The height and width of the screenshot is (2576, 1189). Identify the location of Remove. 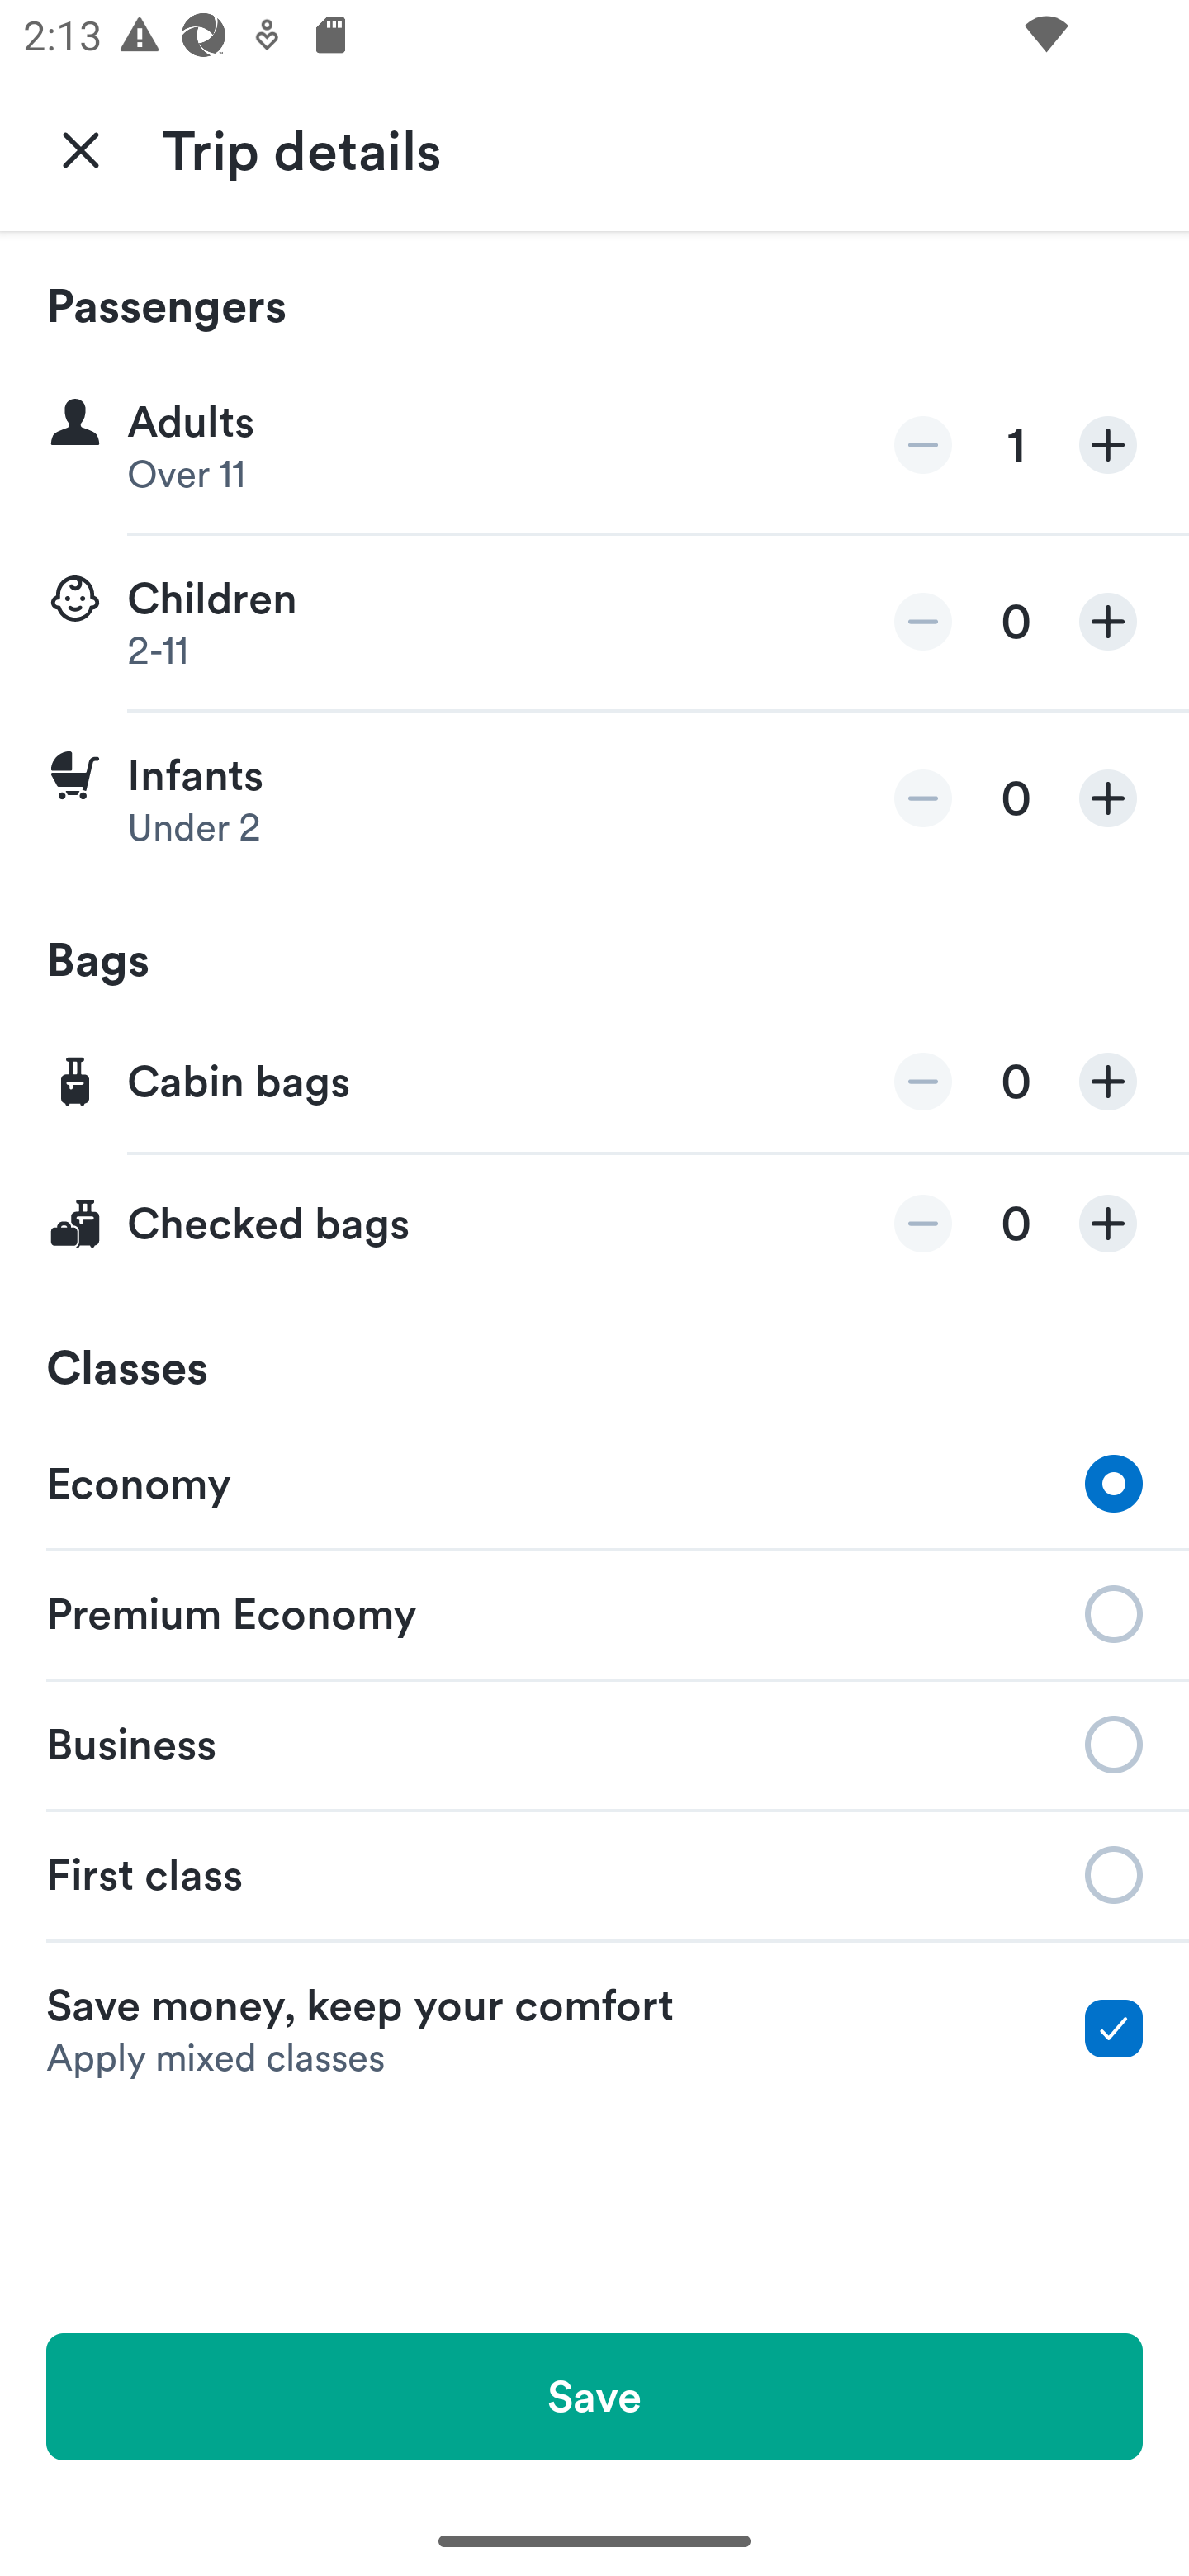
(923, 798).